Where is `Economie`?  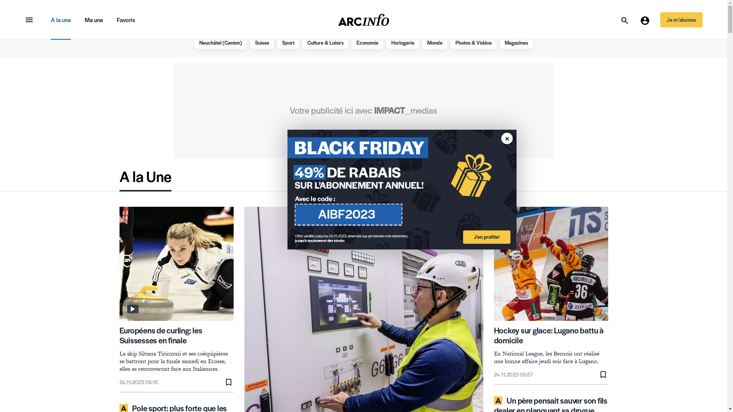 Economie is located at coordinates (367, 43).